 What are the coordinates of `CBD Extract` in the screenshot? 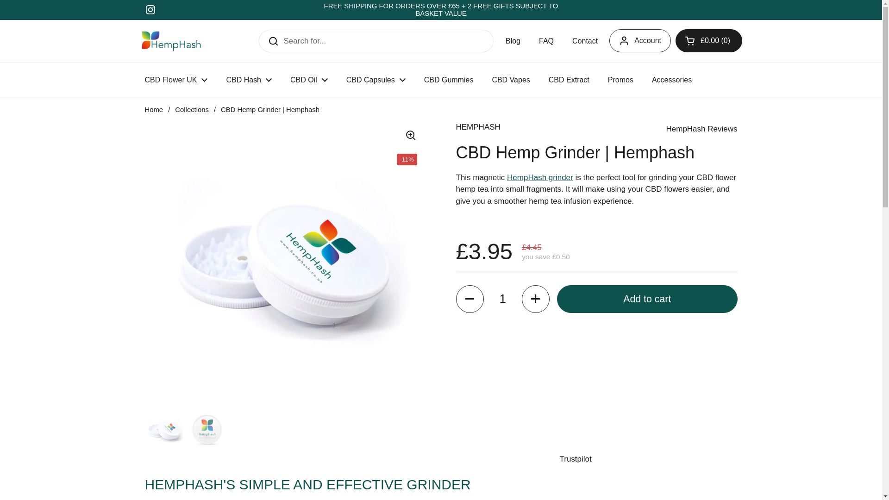 It's located at (569, 80).